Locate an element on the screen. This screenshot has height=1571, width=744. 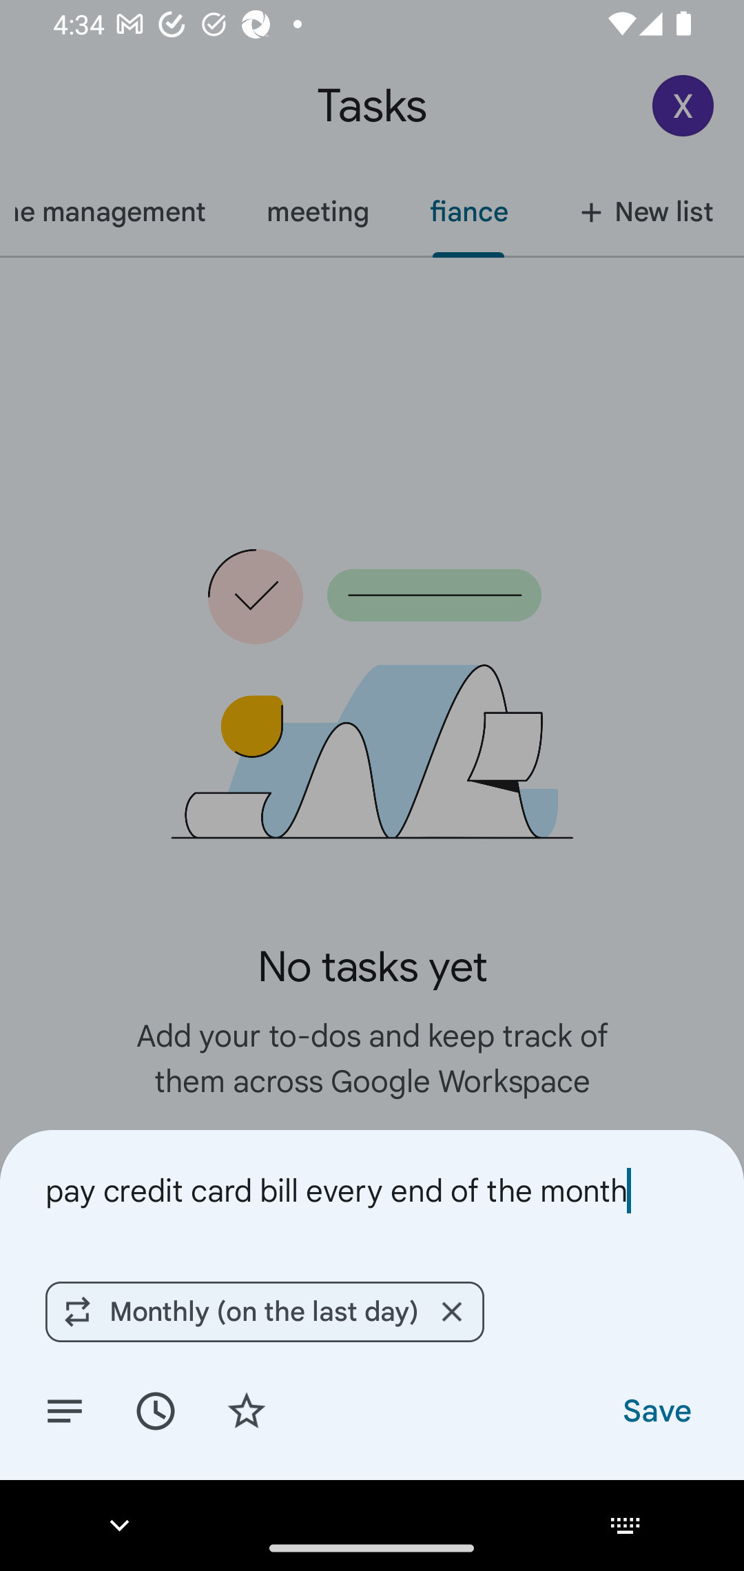
Save is located at coordinates (656, 1410).